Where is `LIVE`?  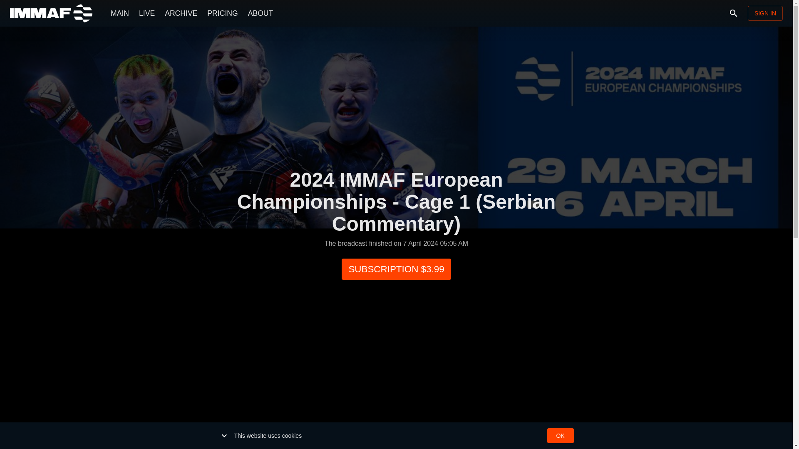
LIVE is located at coordinates (147, 13).